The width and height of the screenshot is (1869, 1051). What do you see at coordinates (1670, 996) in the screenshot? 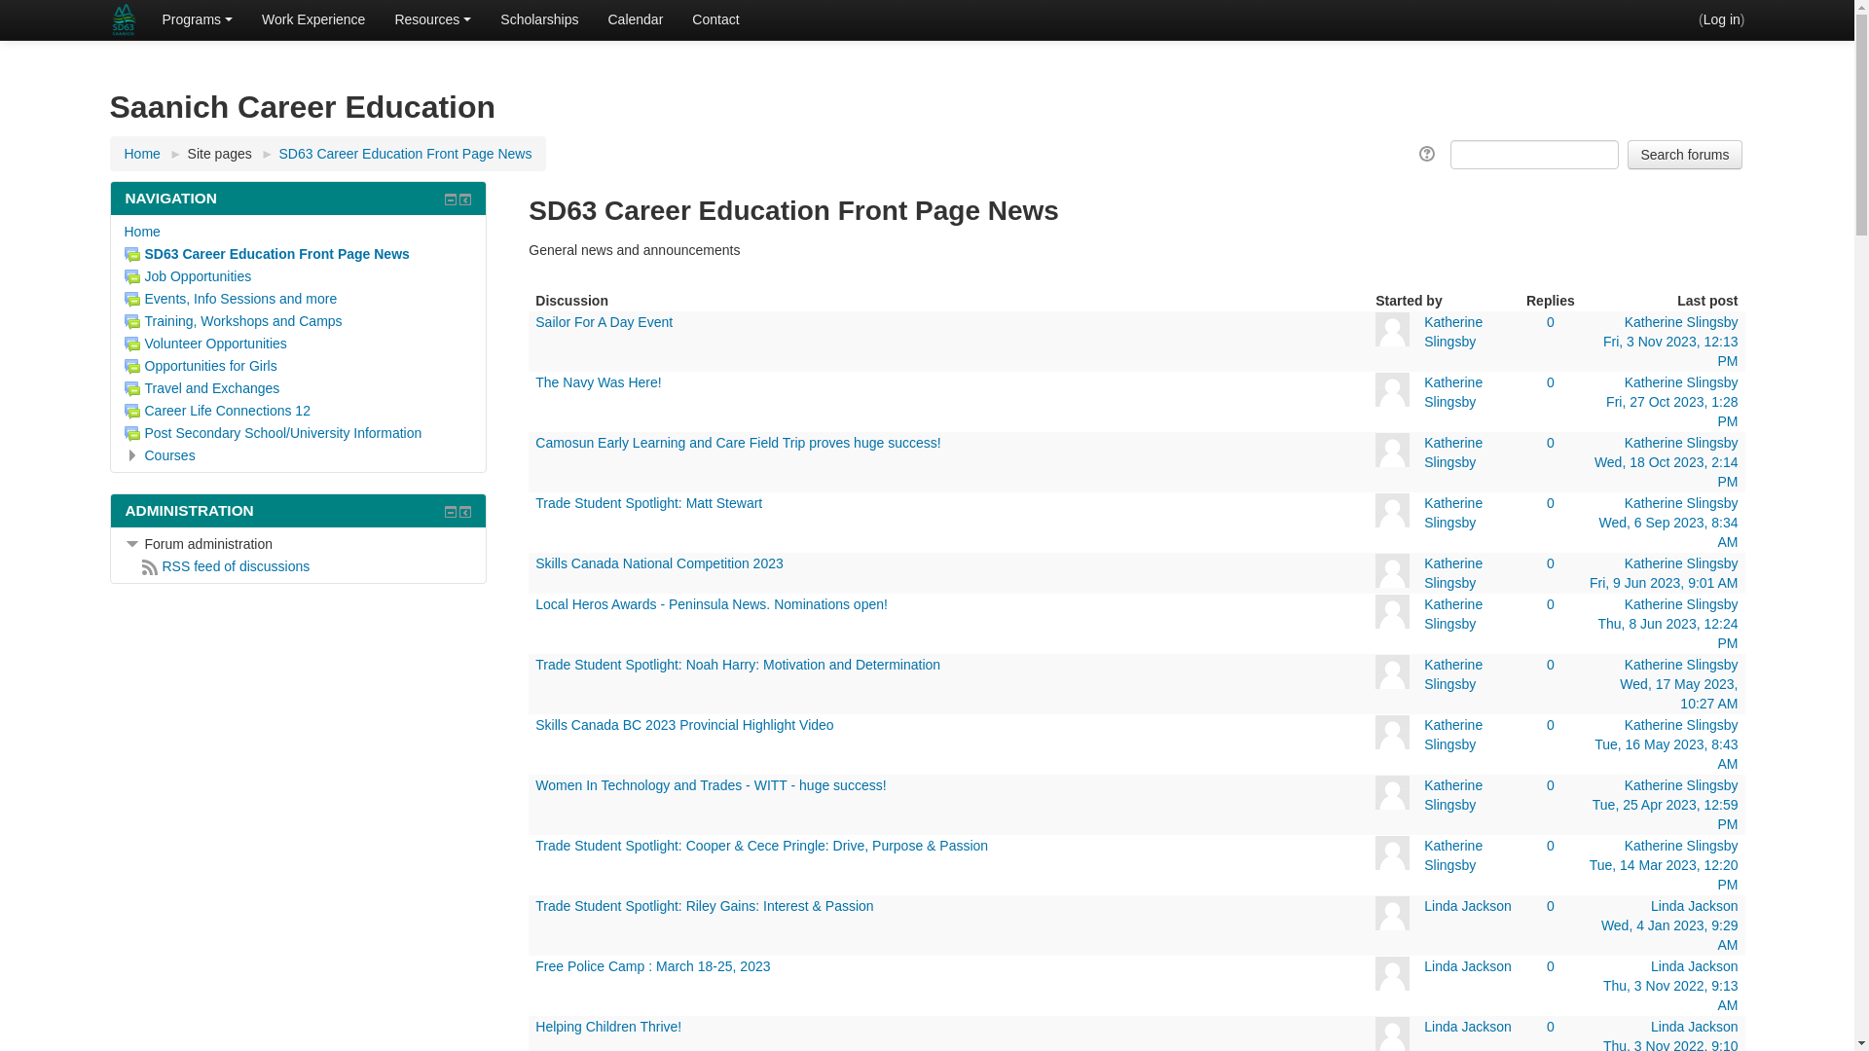
I see `Thu, 3 Nov 2022, 9:13 AM` at bounding box center [1670, 996].